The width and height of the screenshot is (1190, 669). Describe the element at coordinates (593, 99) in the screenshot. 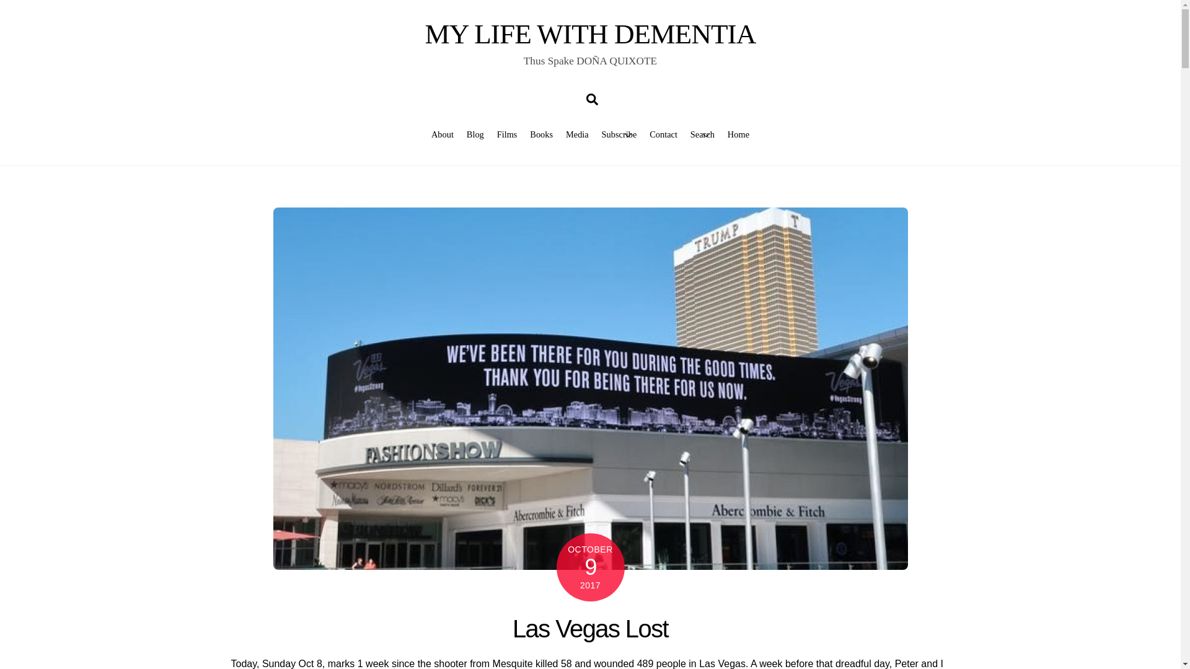

I see `Search` at that location.